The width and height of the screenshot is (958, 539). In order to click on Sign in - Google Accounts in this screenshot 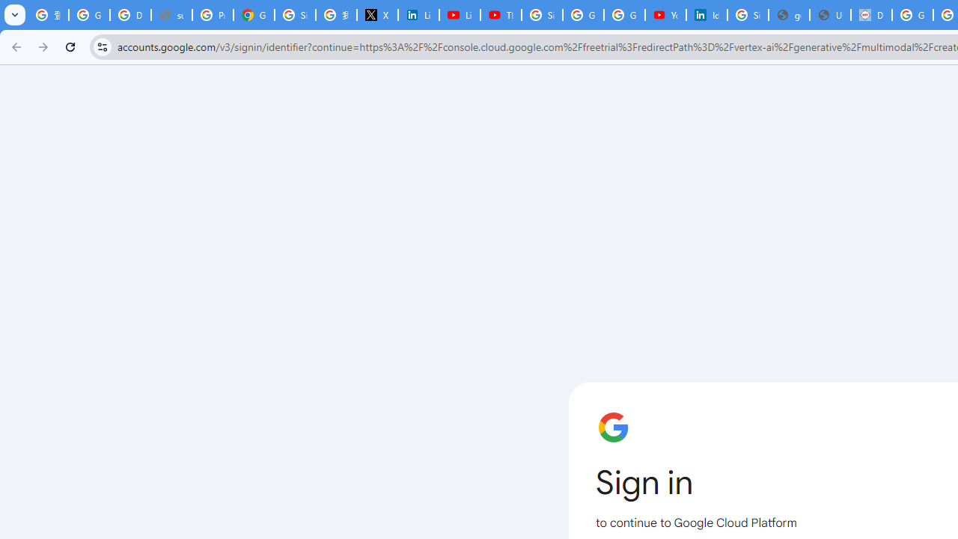, I will do `click(747, 15)`.